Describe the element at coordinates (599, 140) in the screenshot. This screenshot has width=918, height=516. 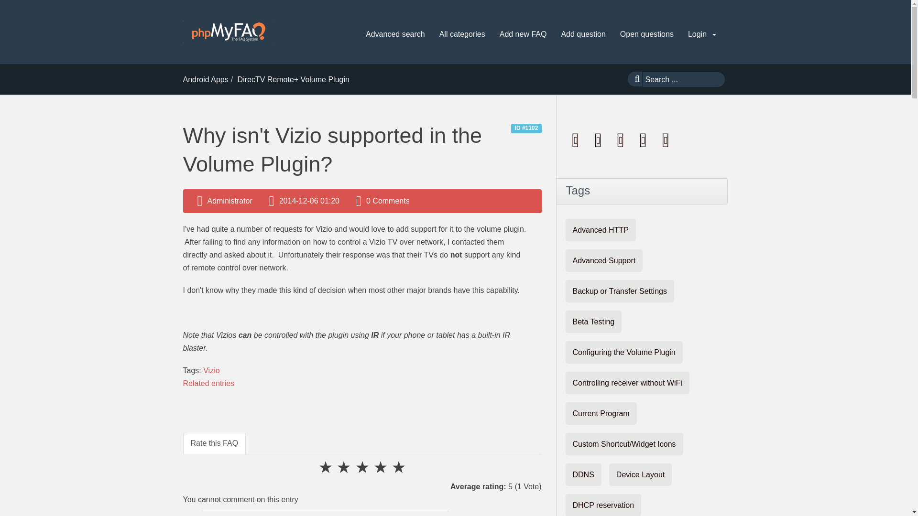
I see `Print this record` at that location.